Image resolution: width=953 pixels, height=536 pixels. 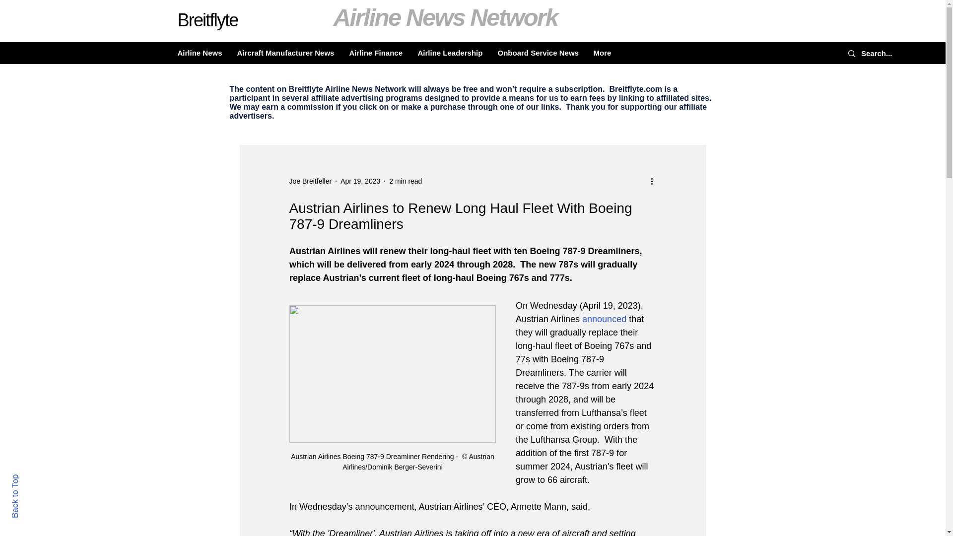 What do you see at coordinates (207, 20) in the screenshot?
I see `Breitflyte` at bounding box center [207, 20].